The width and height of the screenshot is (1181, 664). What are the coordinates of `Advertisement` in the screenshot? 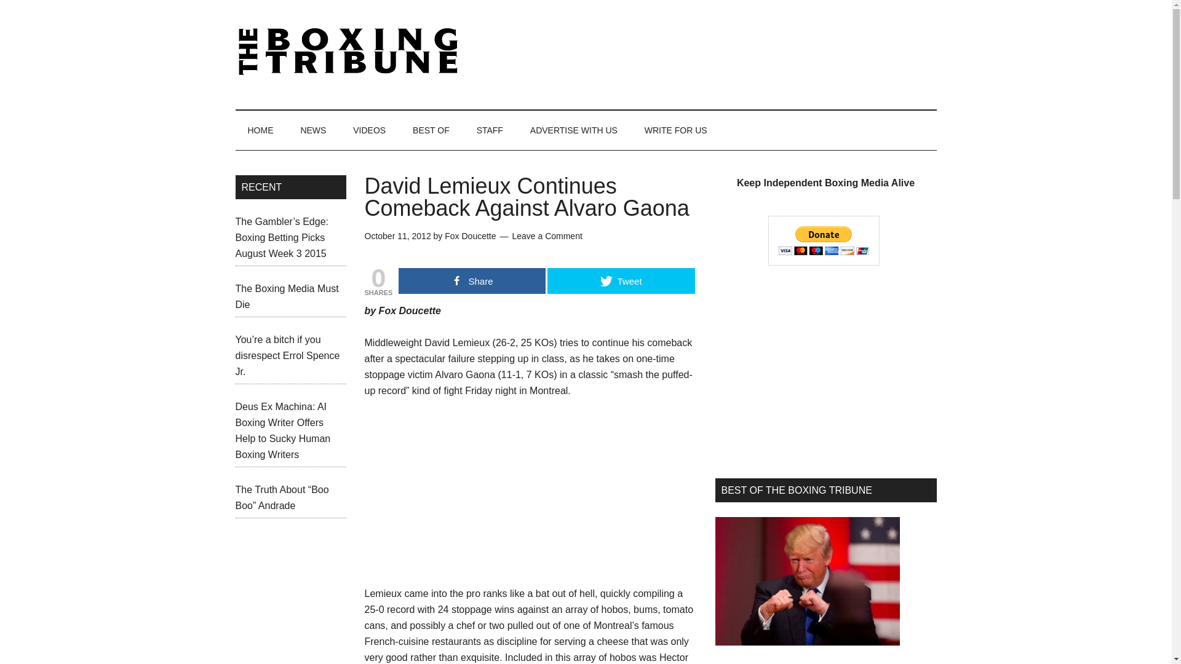 It's located at (712, 52).